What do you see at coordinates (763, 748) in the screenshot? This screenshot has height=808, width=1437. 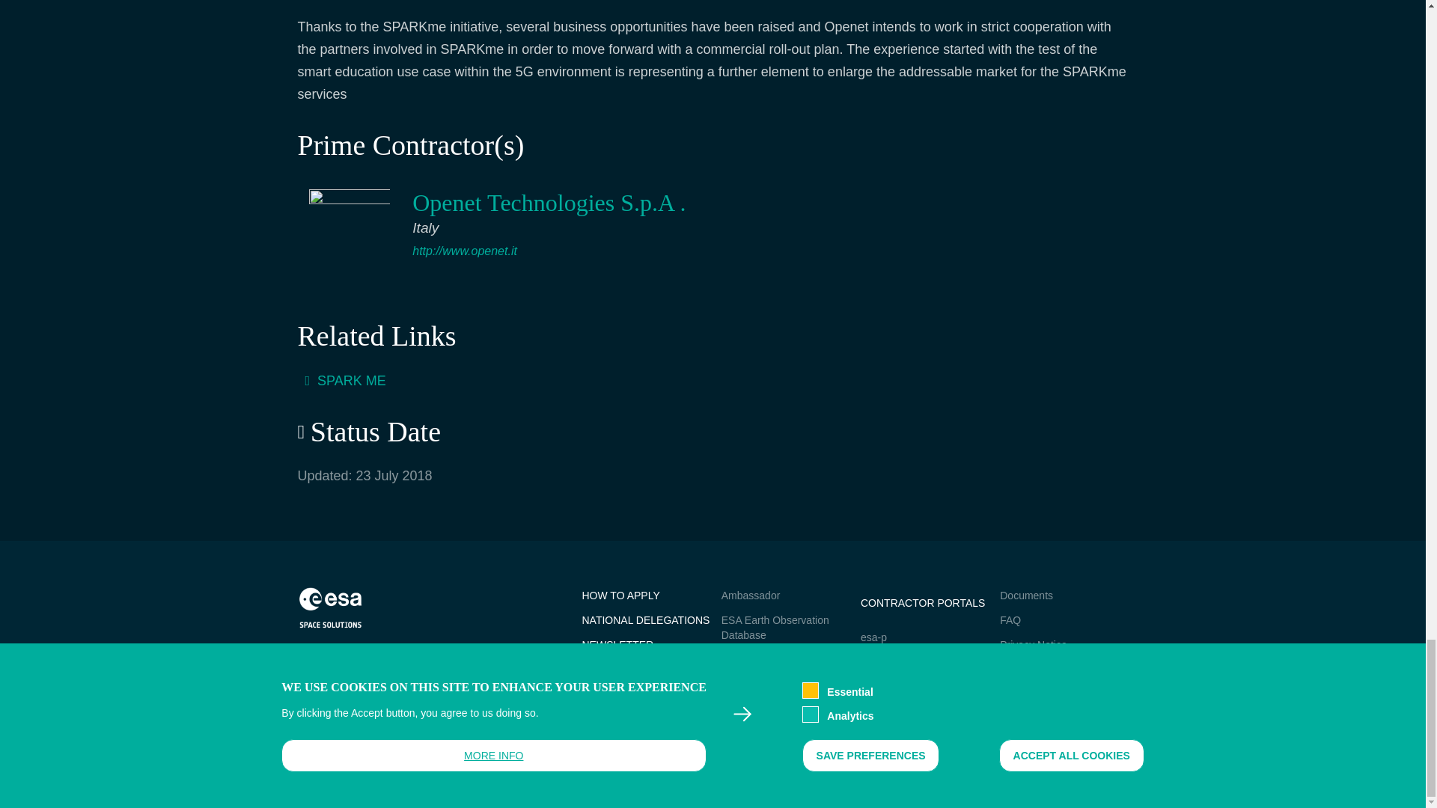 I see `Business Network` at bounding box center [763, 748].